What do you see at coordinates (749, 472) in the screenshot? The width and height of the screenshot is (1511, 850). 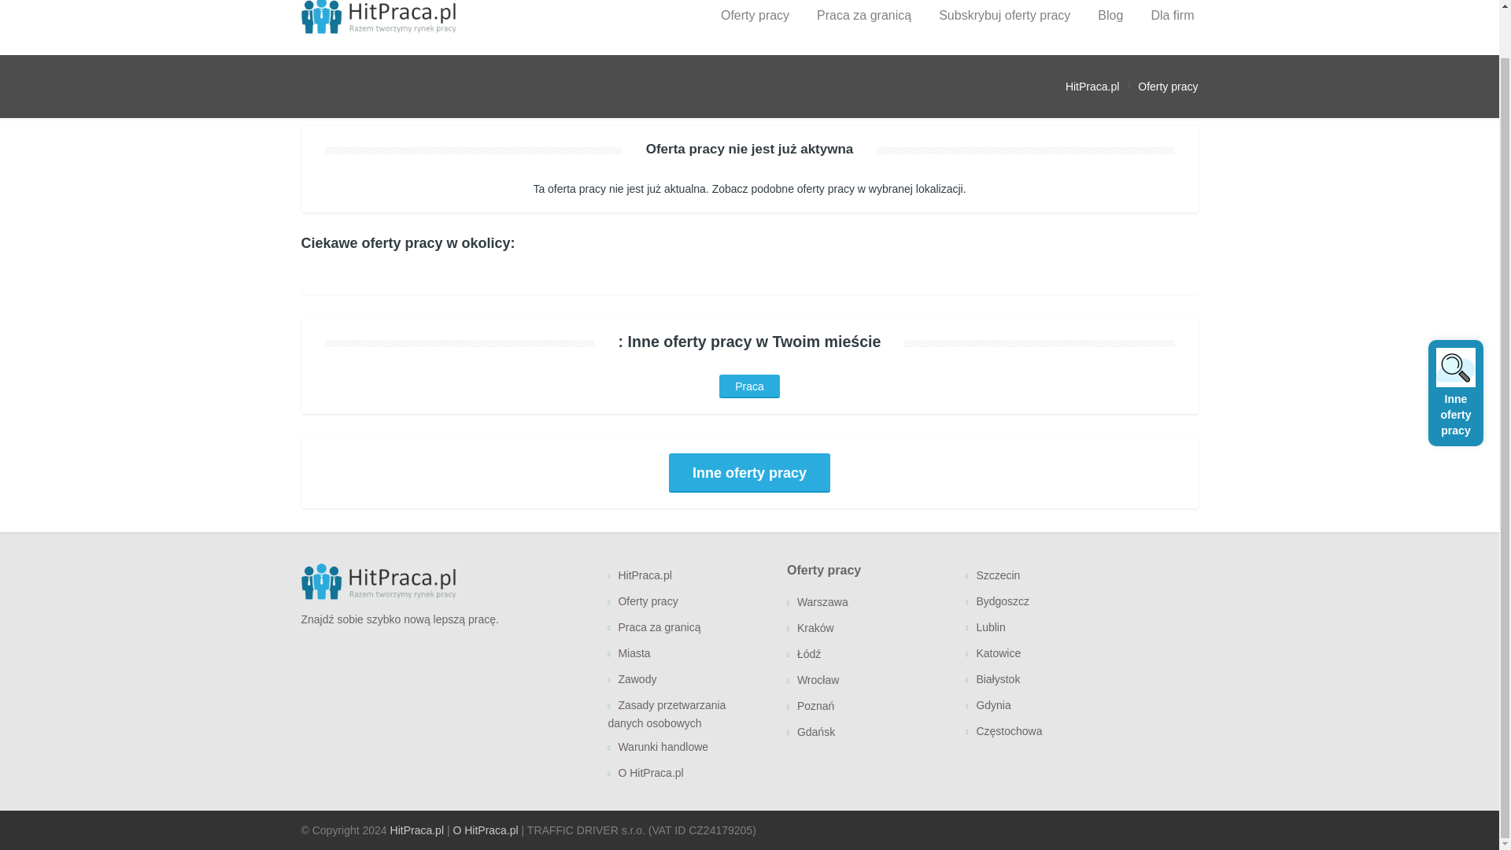 I see `Inne oferty pracy` at bounding box center [749, 472].